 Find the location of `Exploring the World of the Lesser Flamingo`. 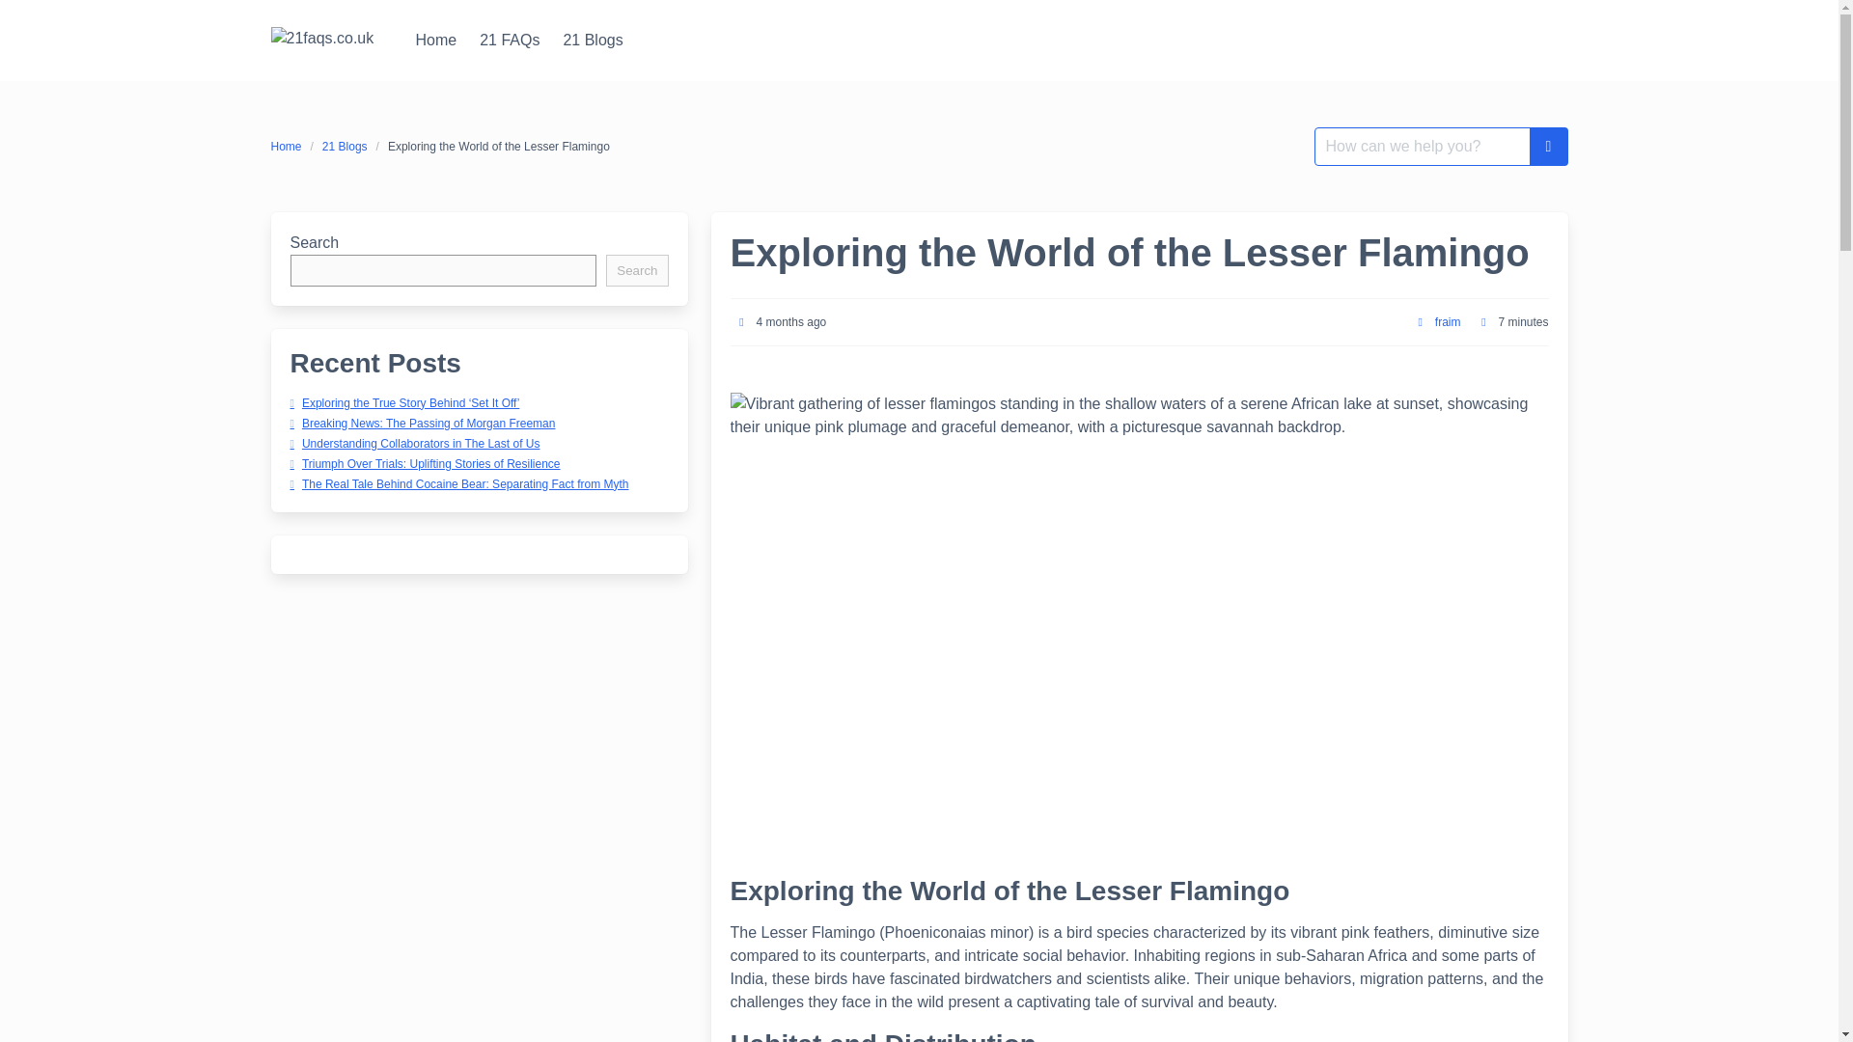

Exploring the World of the Lesser Flamingo is located at coordinates (499, 146).